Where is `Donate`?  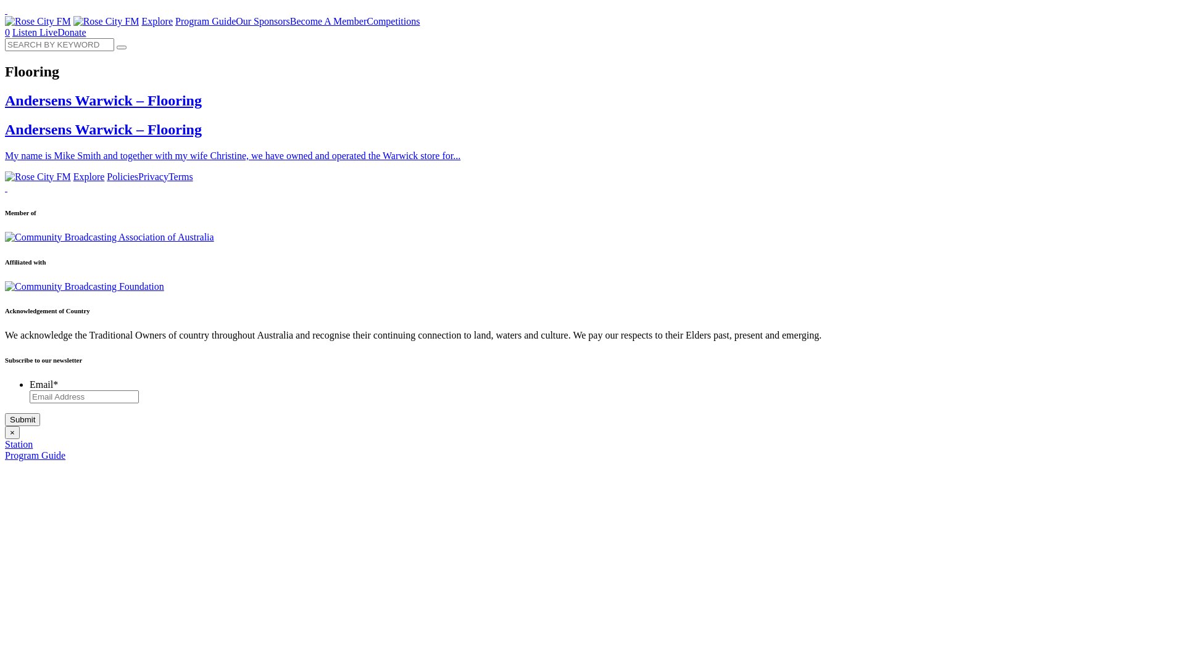
Donate is located at coordinates (72, 32).